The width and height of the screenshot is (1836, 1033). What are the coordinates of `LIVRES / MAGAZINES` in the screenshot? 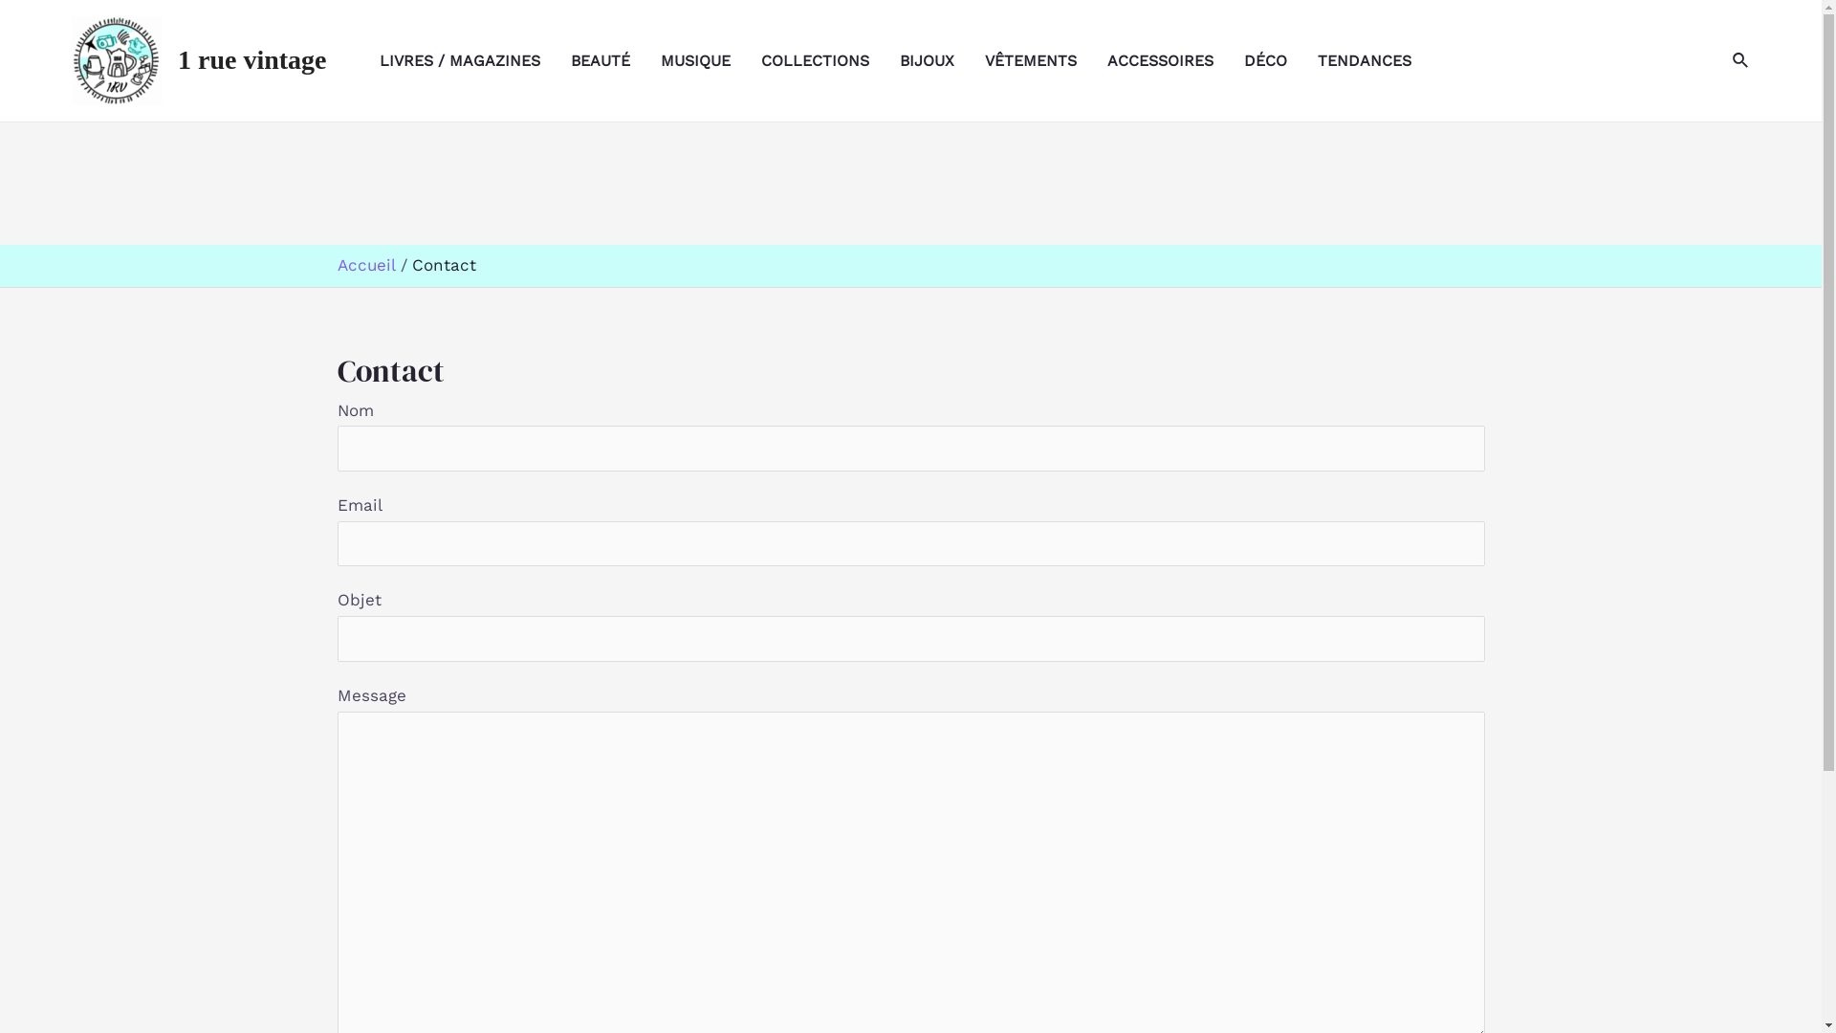 It's located at (475, 61).